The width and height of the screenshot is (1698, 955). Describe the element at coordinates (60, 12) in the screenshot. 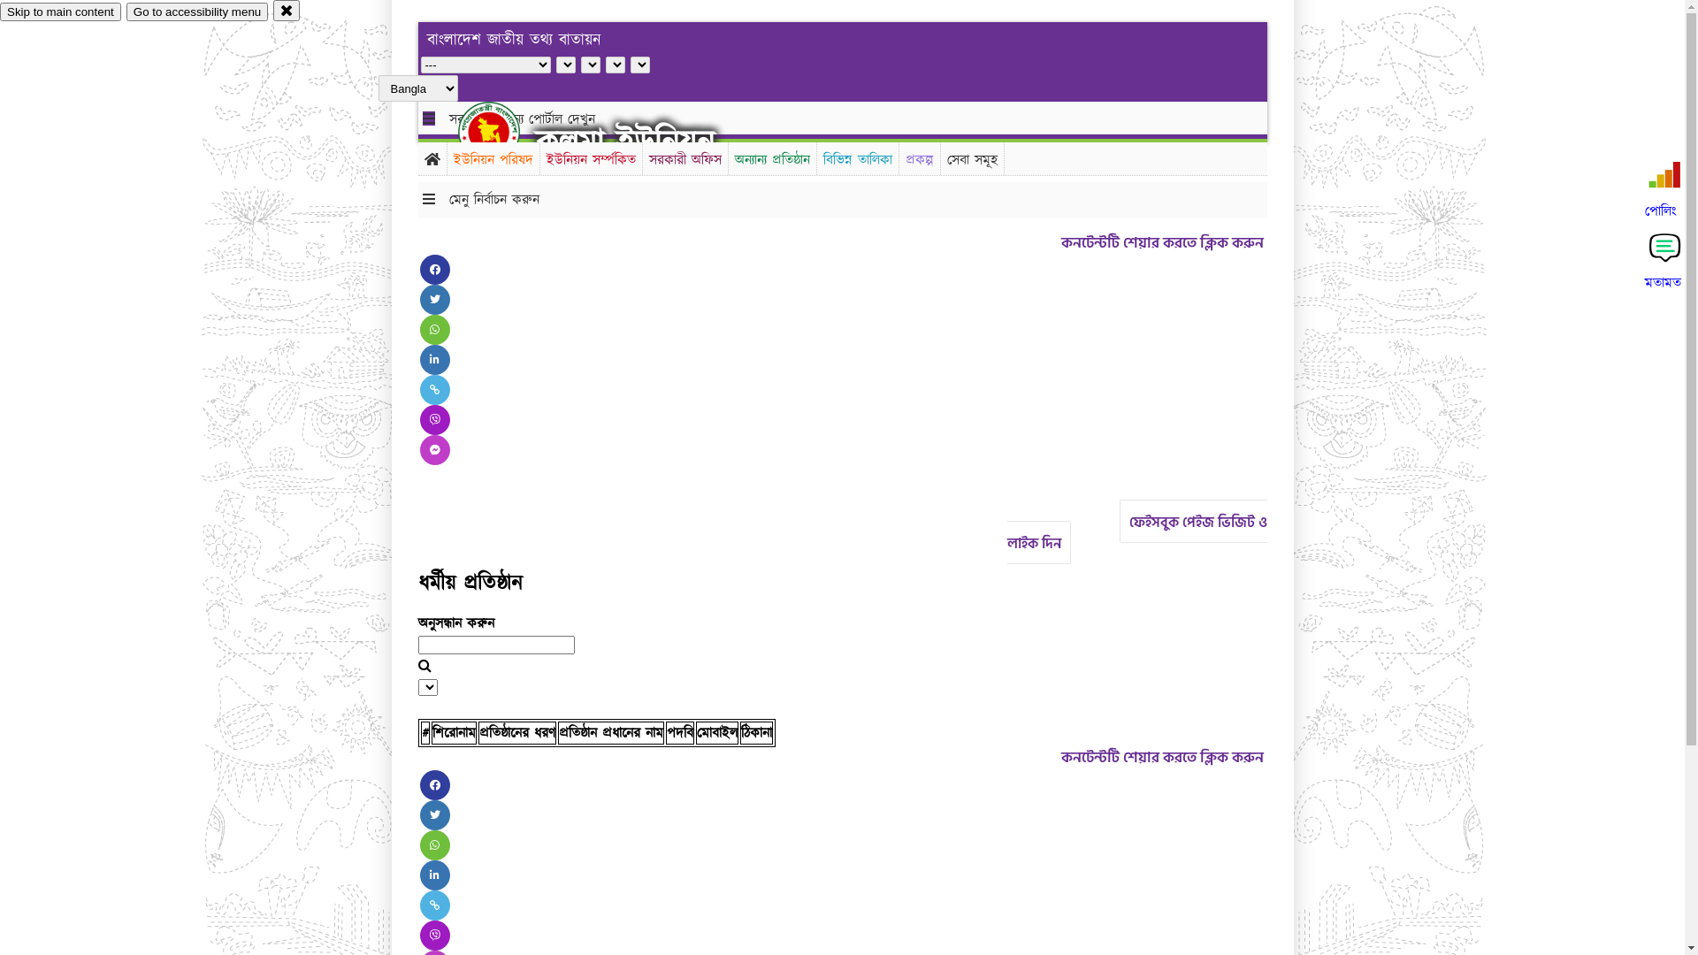

I see `Skip to main content` at that location.